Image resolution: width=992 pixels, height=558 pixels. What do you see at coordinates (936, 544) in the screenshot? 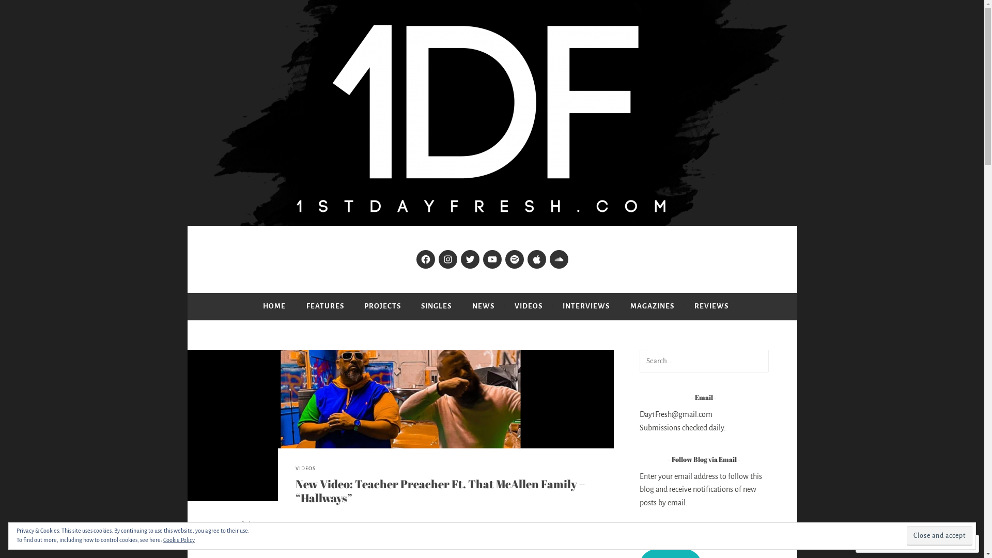
I see `Follow` at bounding box center [936, 544].